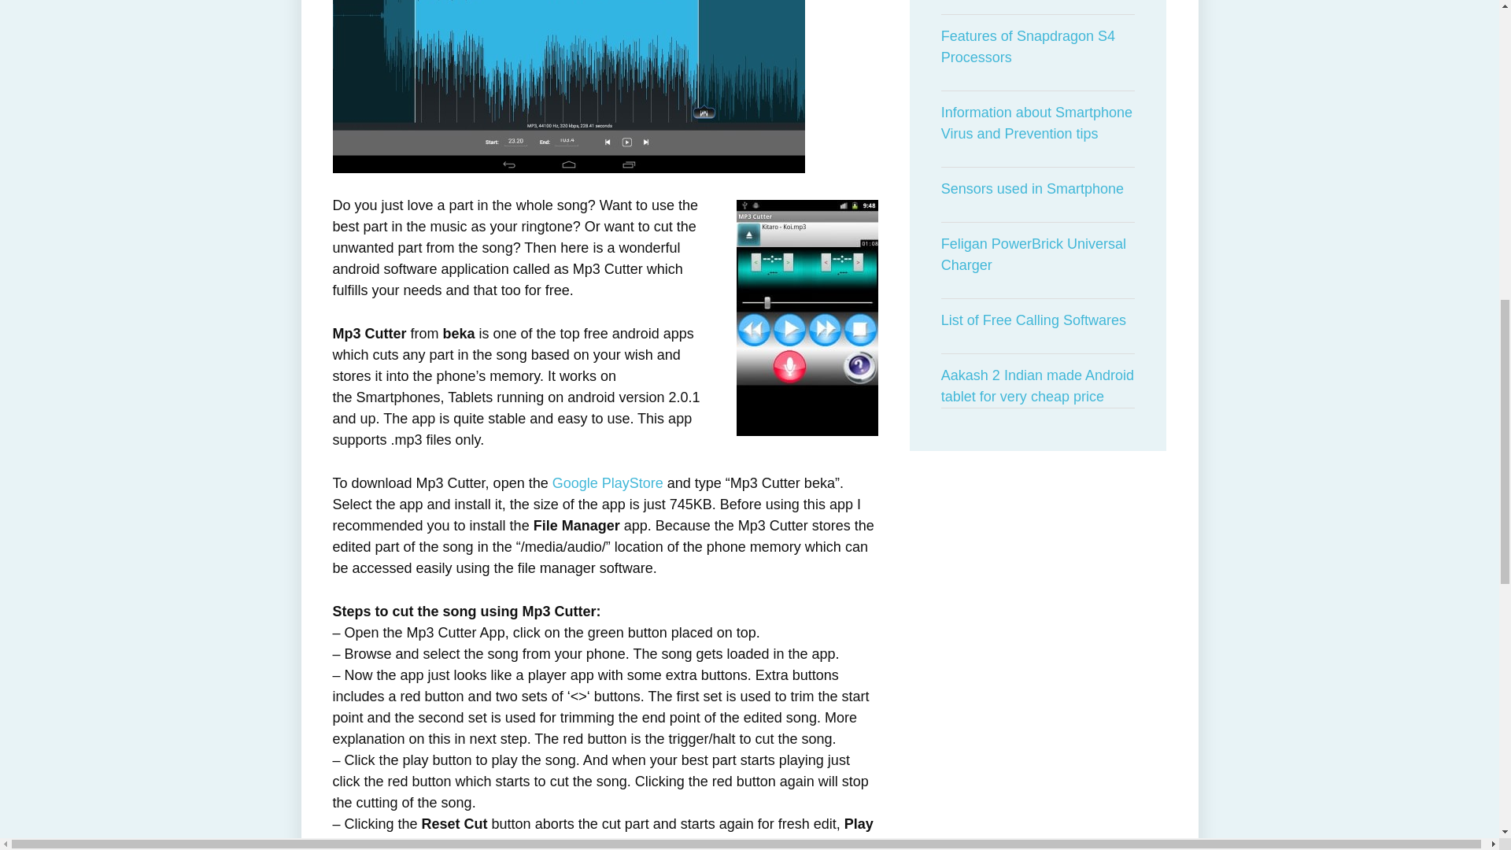 This screenshot has width=1511, height=850. I want to click on Information about Smartphone Virus and Prevention tips, so click(1039, 123).